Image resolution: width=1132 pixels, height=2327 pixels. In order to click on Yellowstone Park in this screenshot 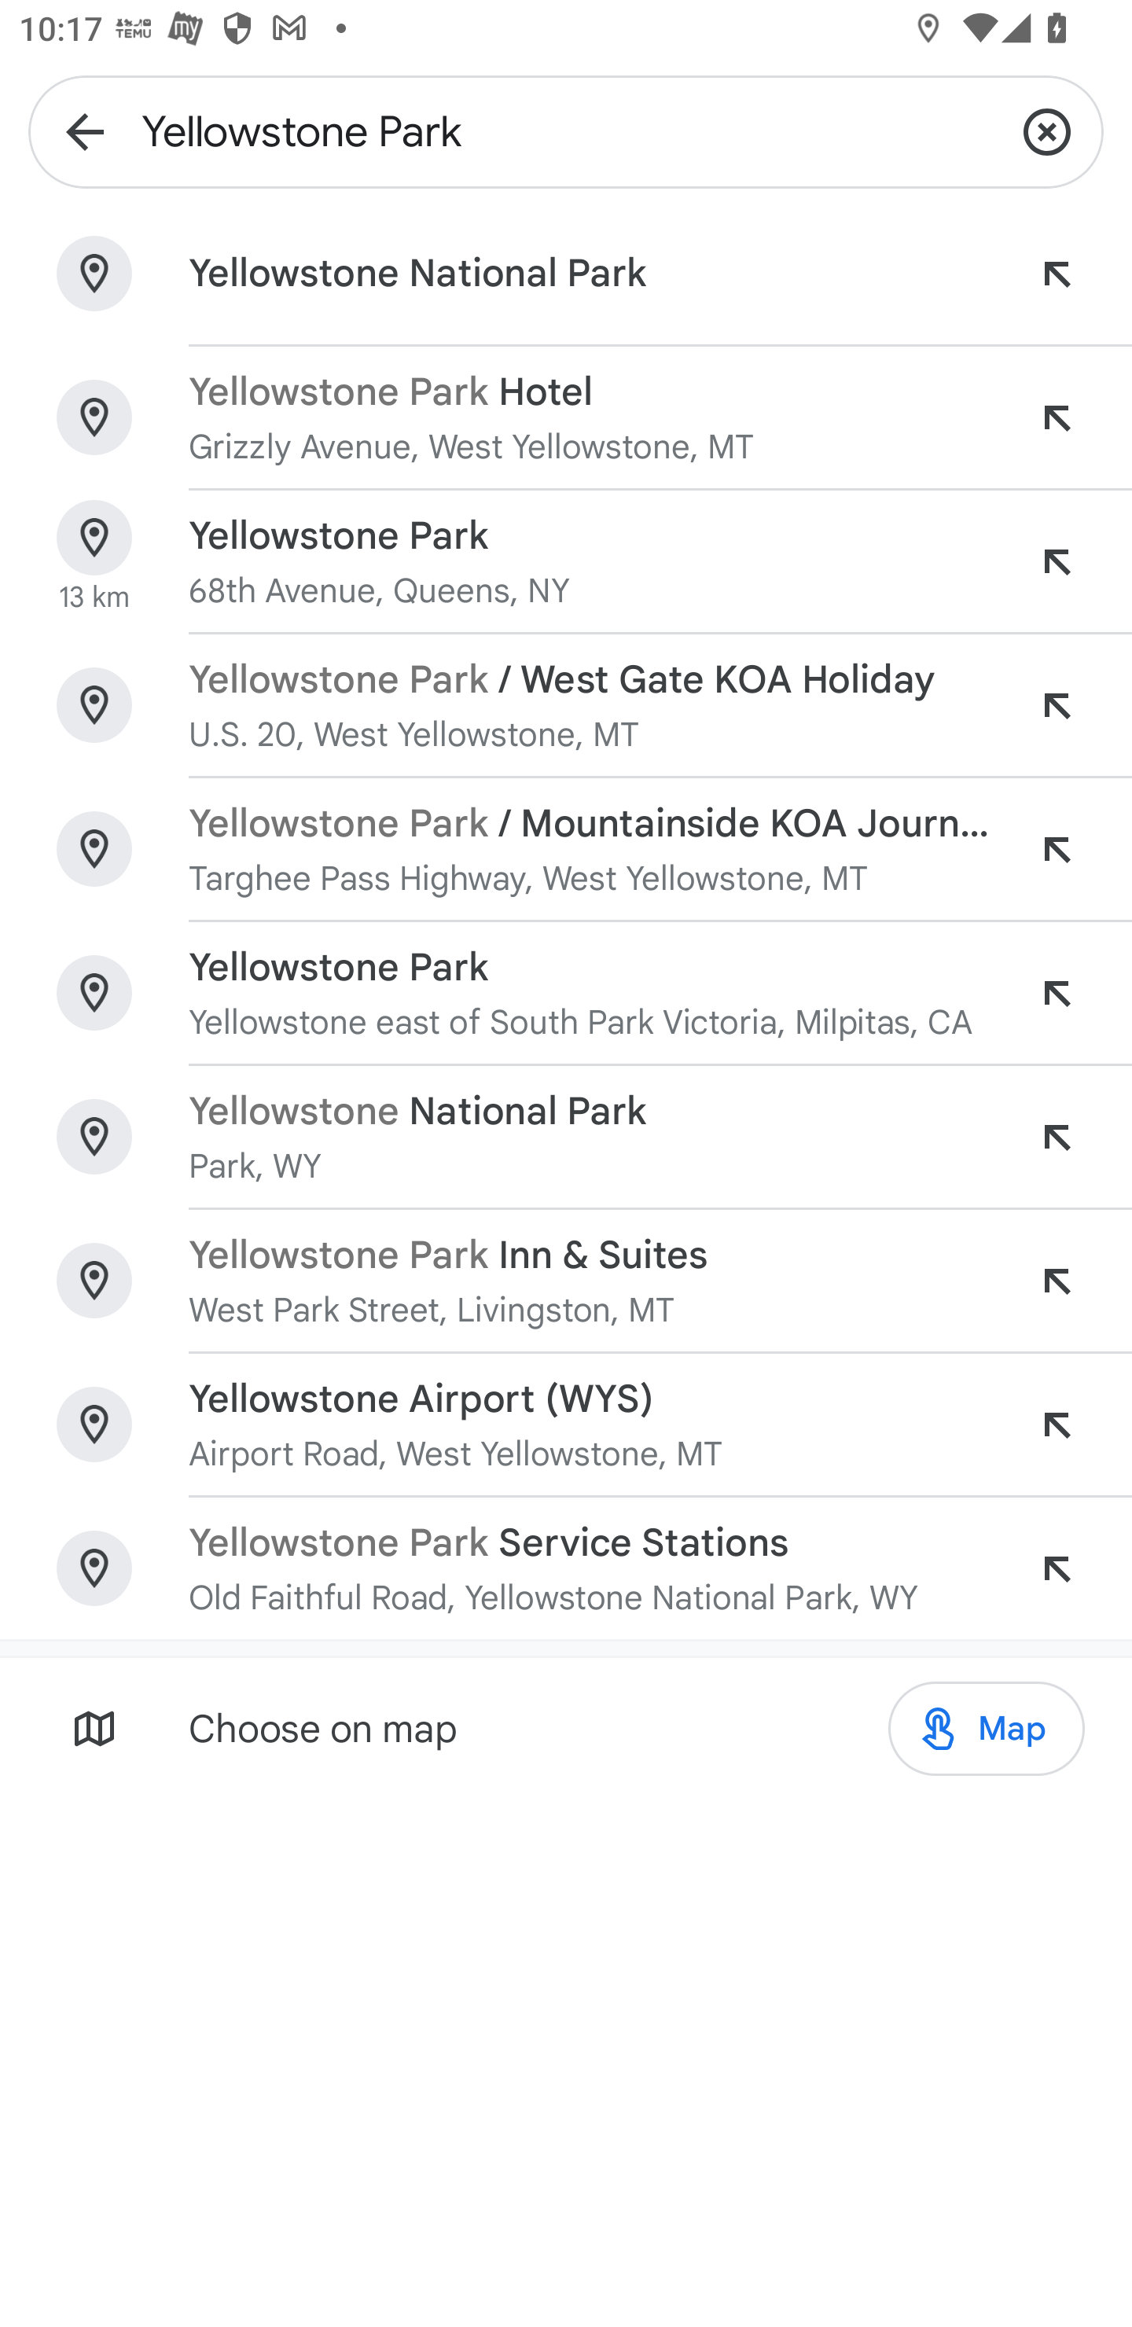, I will do `click(566, 131)`.